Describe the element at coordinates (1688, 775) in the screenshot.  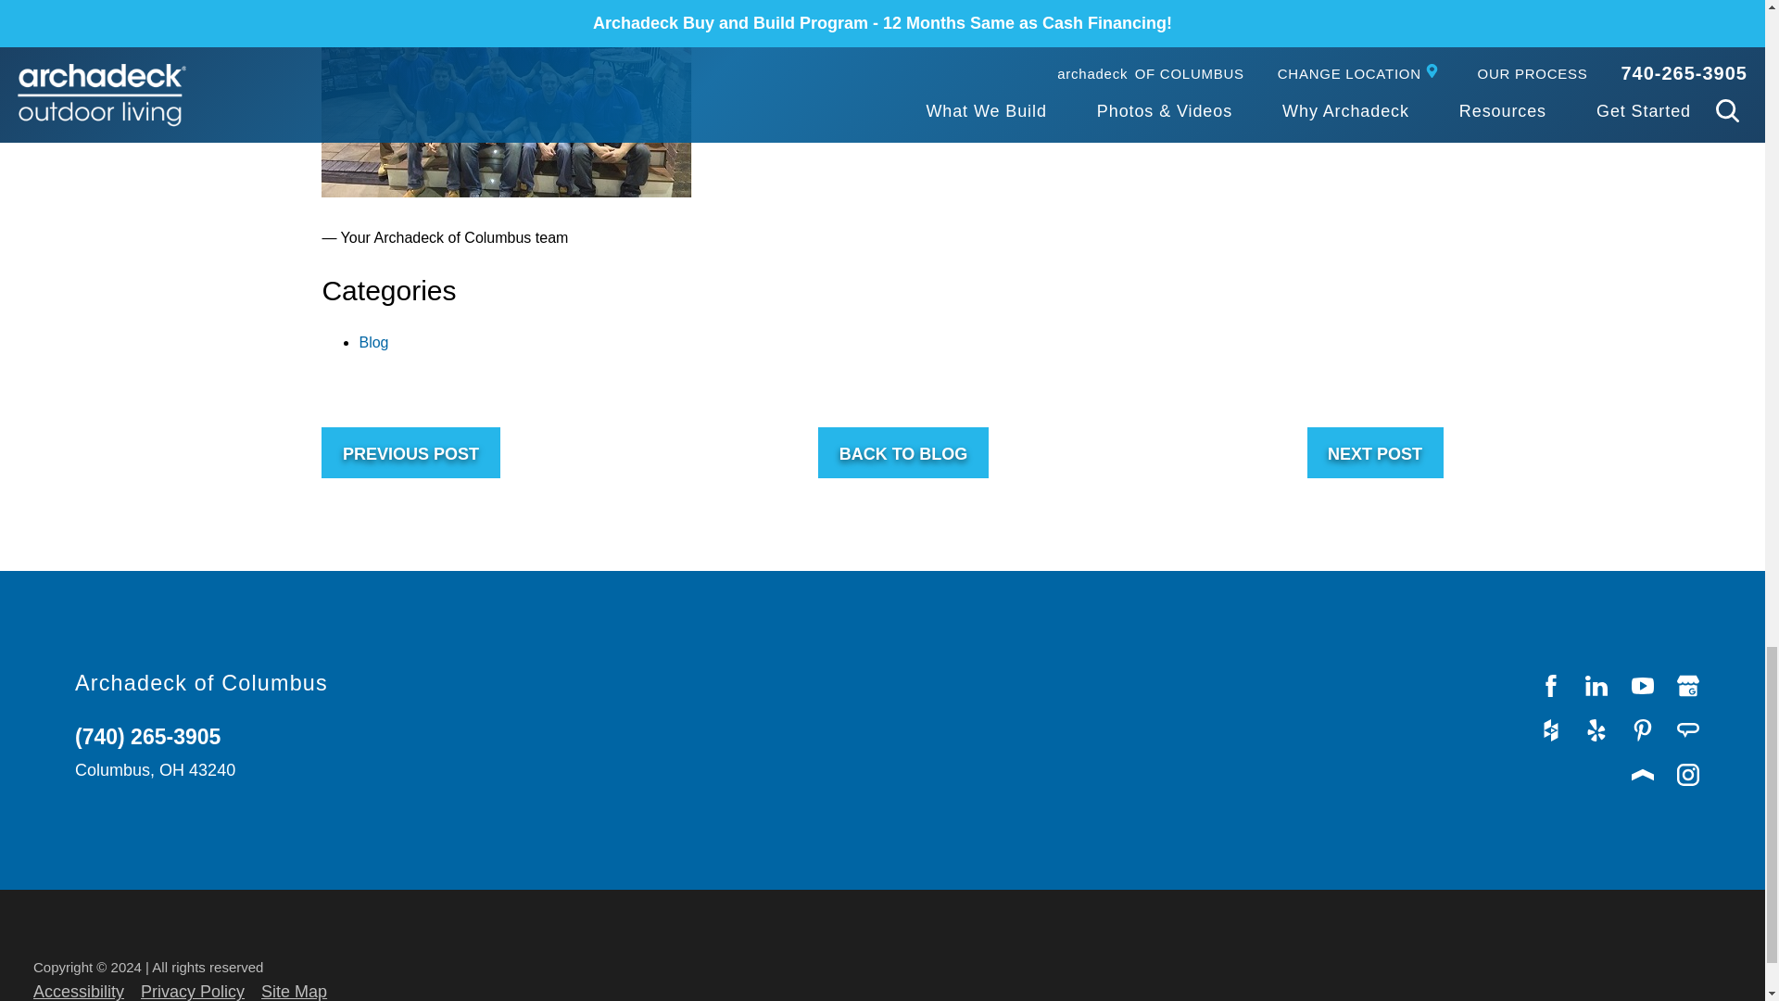
I see `Instagram` at that location.